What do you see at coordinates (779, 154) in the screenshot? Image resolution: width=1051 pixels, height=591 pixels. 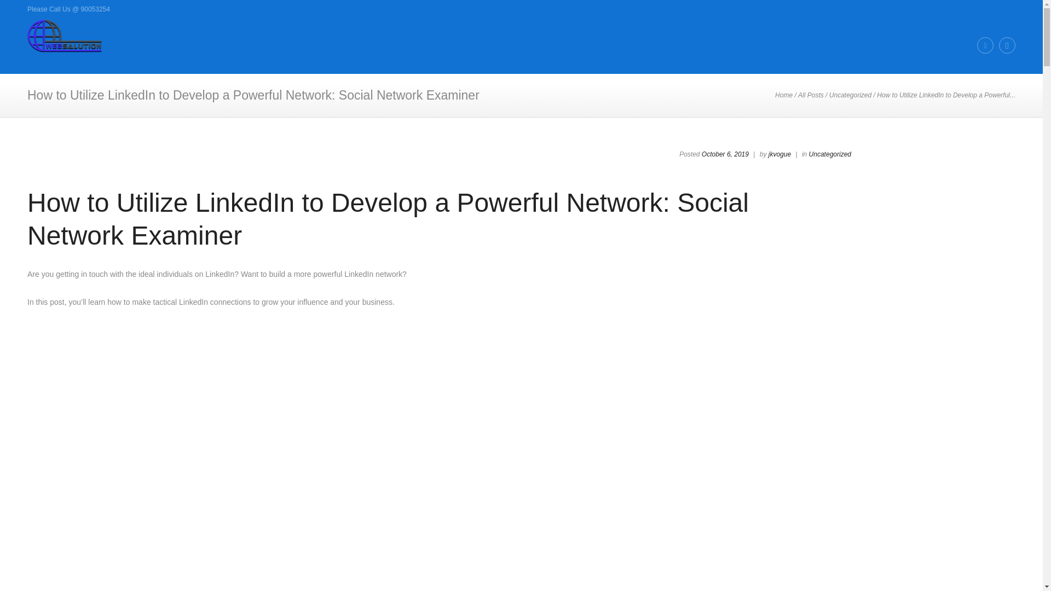 I see `jkvogue` at bounding box center [779, 154].